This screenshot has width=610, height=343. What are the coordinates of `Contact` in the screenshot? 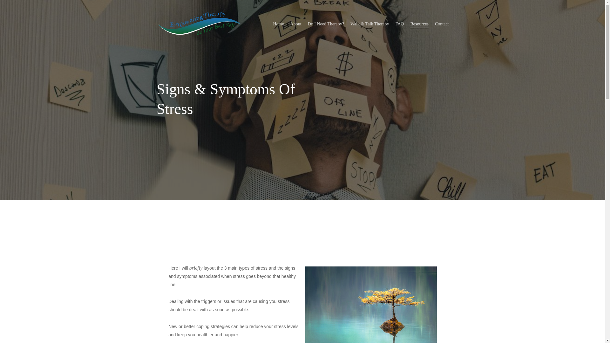 It's located at (442, 24).